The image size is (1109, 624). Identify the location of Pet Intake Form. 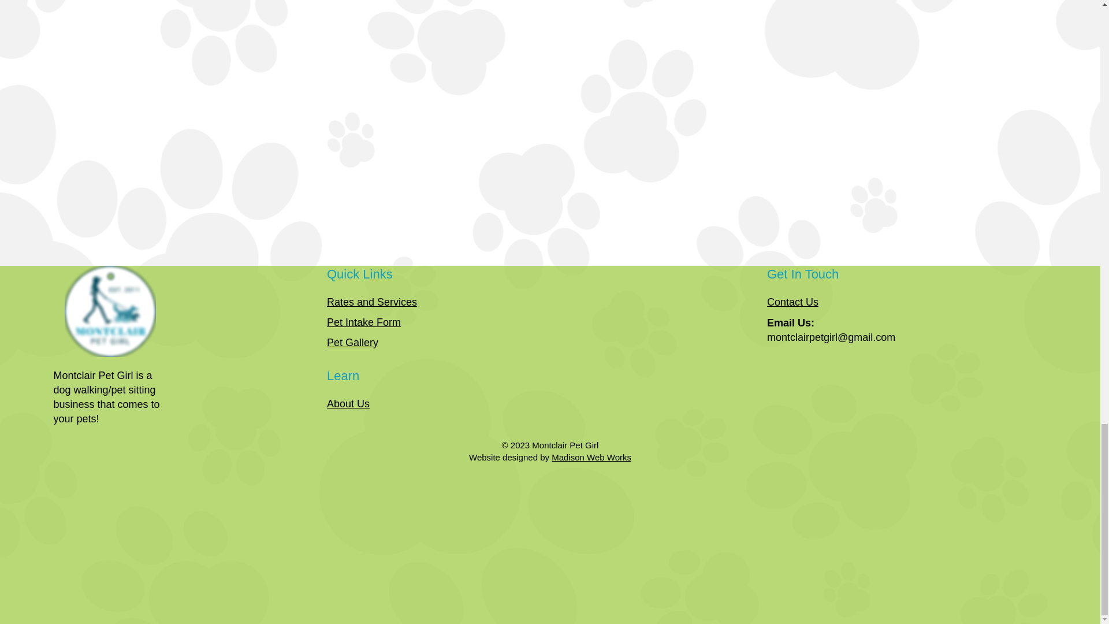
(364, 322).